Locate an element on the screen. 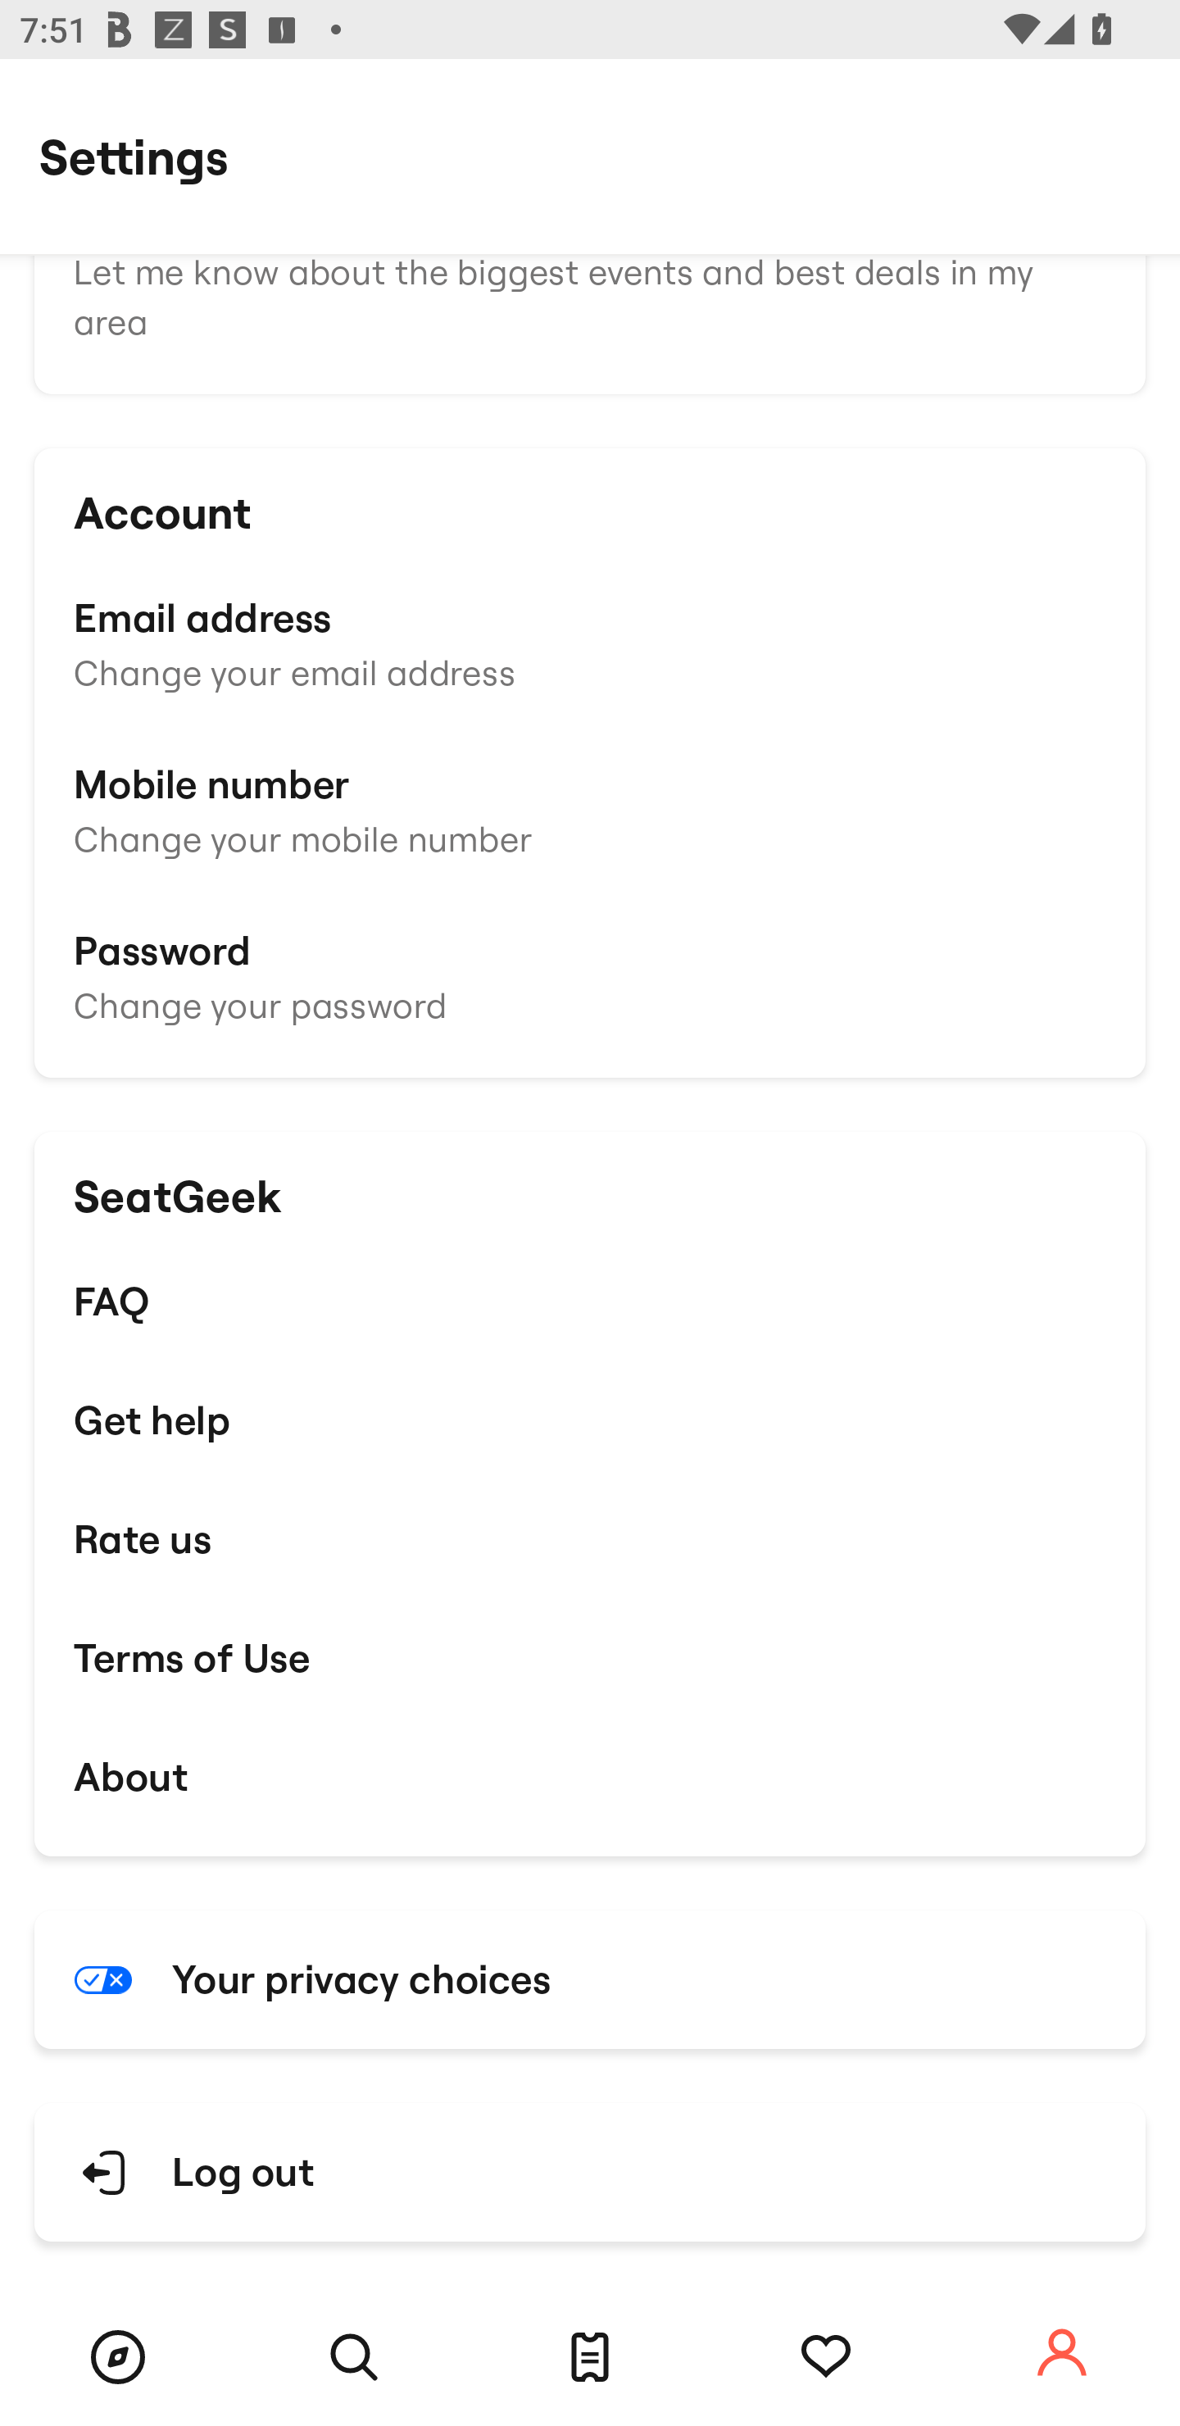  Email address Change your email address is located at coordinates (590, 641).